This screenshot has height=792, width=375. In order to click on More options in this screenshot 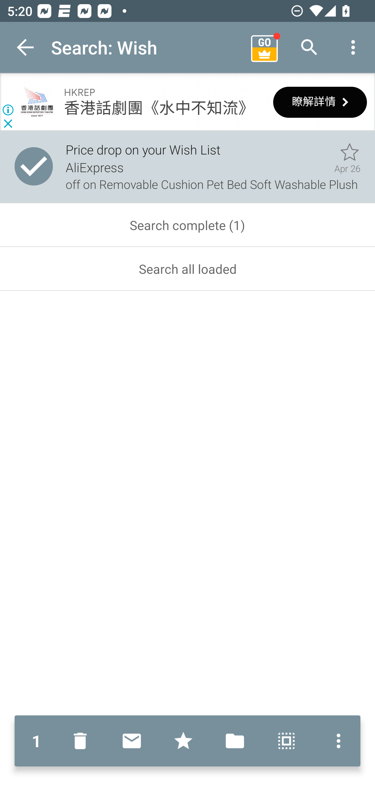, I will do `click(353, 47)`.